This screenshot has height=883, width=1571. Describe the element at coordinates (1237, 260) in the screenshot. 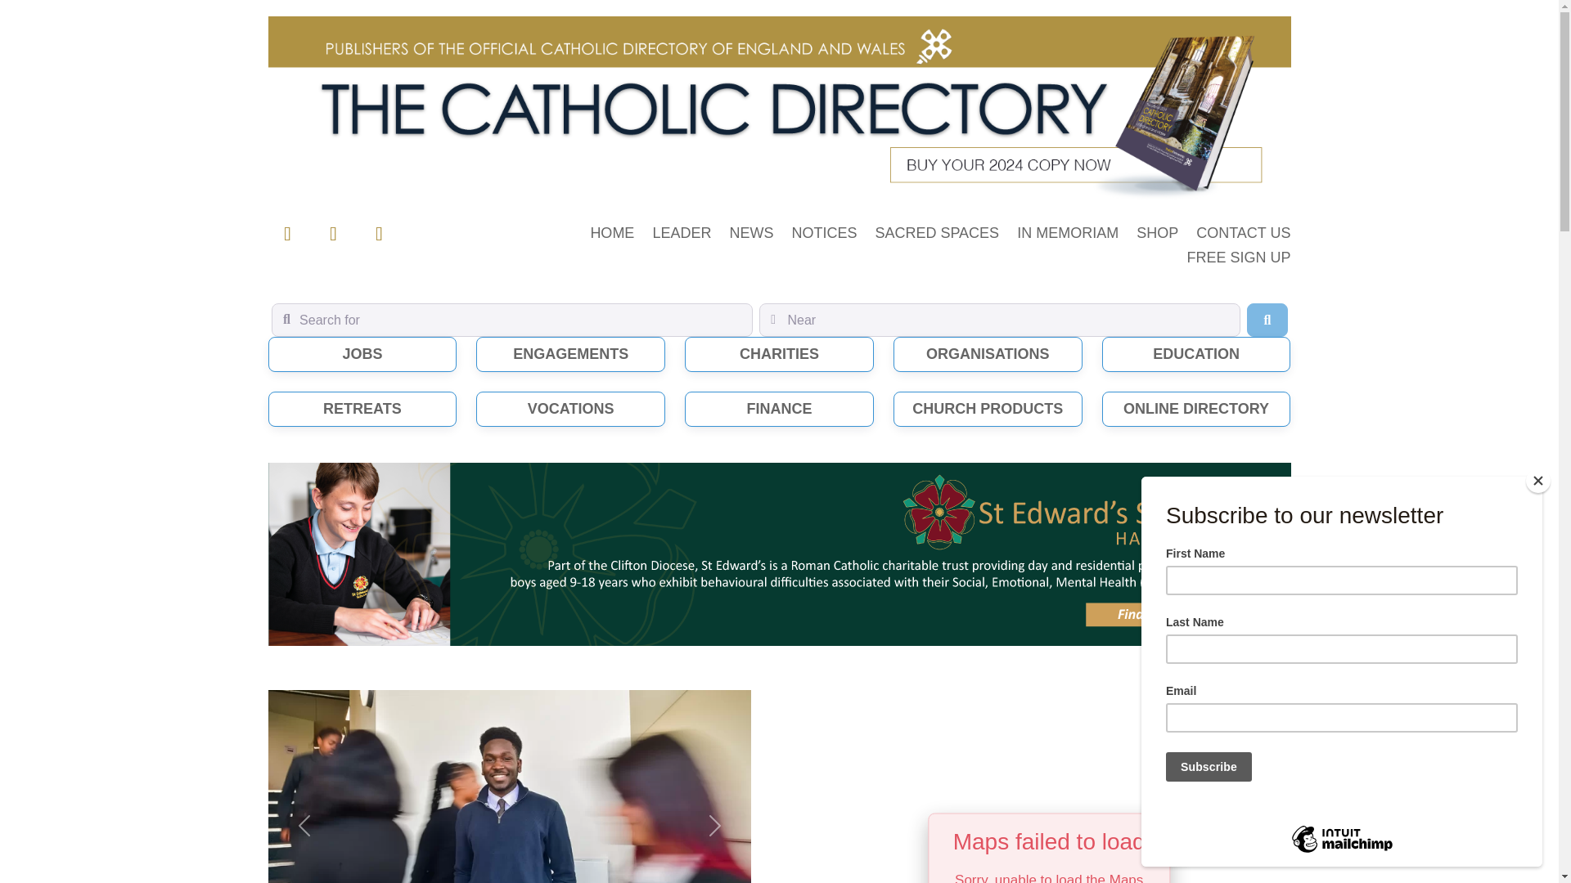

I see `FREE SIGN UP` at that location.